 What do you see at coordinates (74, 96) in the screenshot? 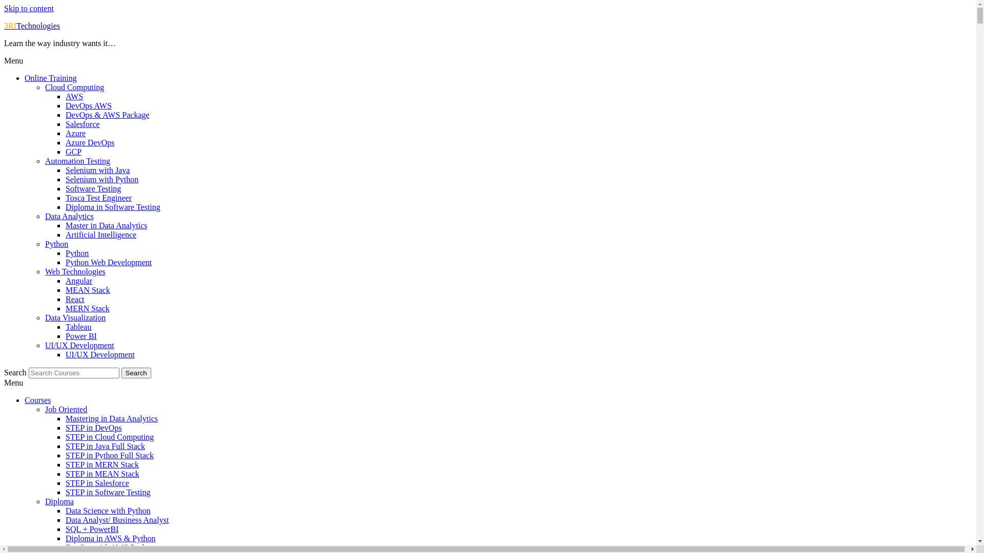
I see `AWS` at bounding box center [74, 96].